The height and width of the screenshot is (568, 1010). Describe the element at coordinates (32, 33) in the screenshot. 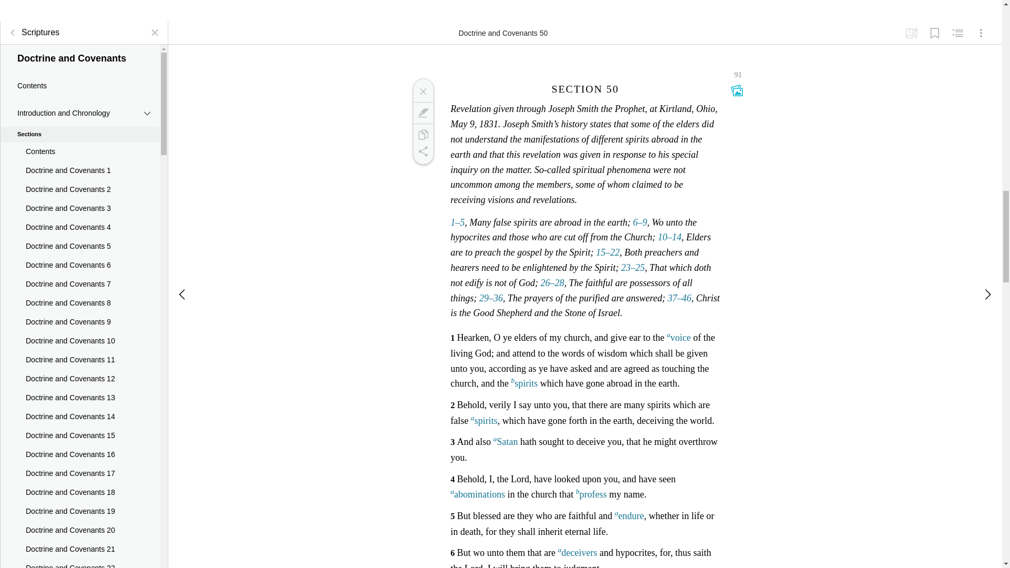

I see `Scriptures` at that location.